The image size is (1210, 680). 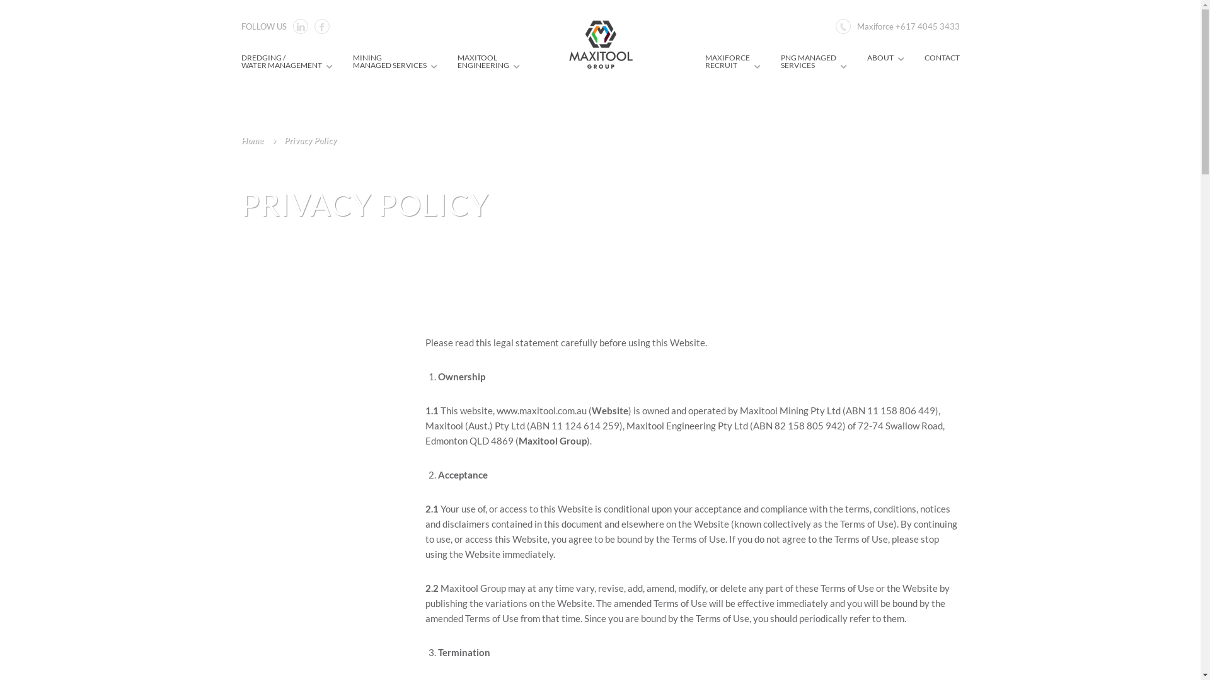 I want to click on MAXITOOL
ENGINEERING, so click(x=488, y=62).